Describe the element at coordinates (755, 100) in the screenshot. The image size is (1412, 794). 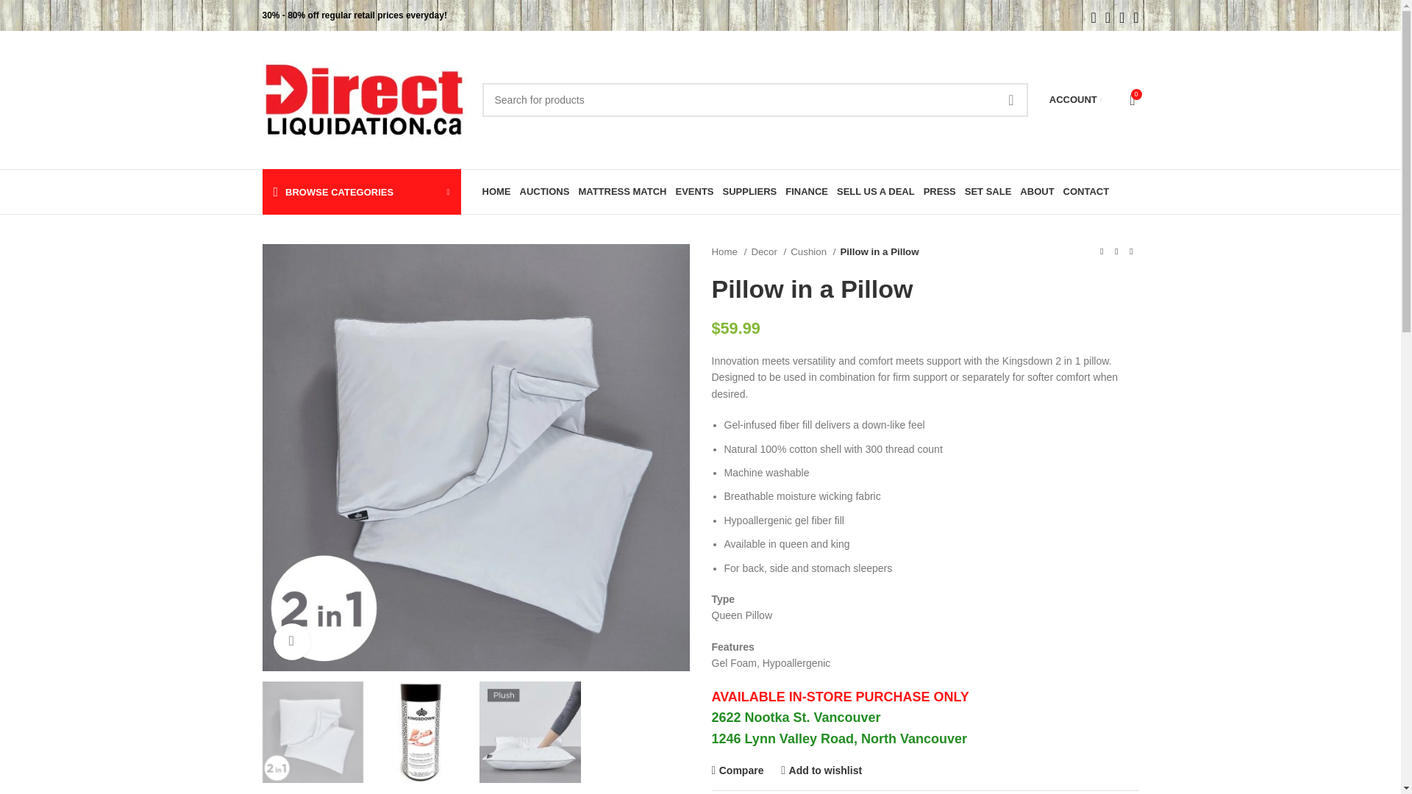
I see `Search for products` at that location.